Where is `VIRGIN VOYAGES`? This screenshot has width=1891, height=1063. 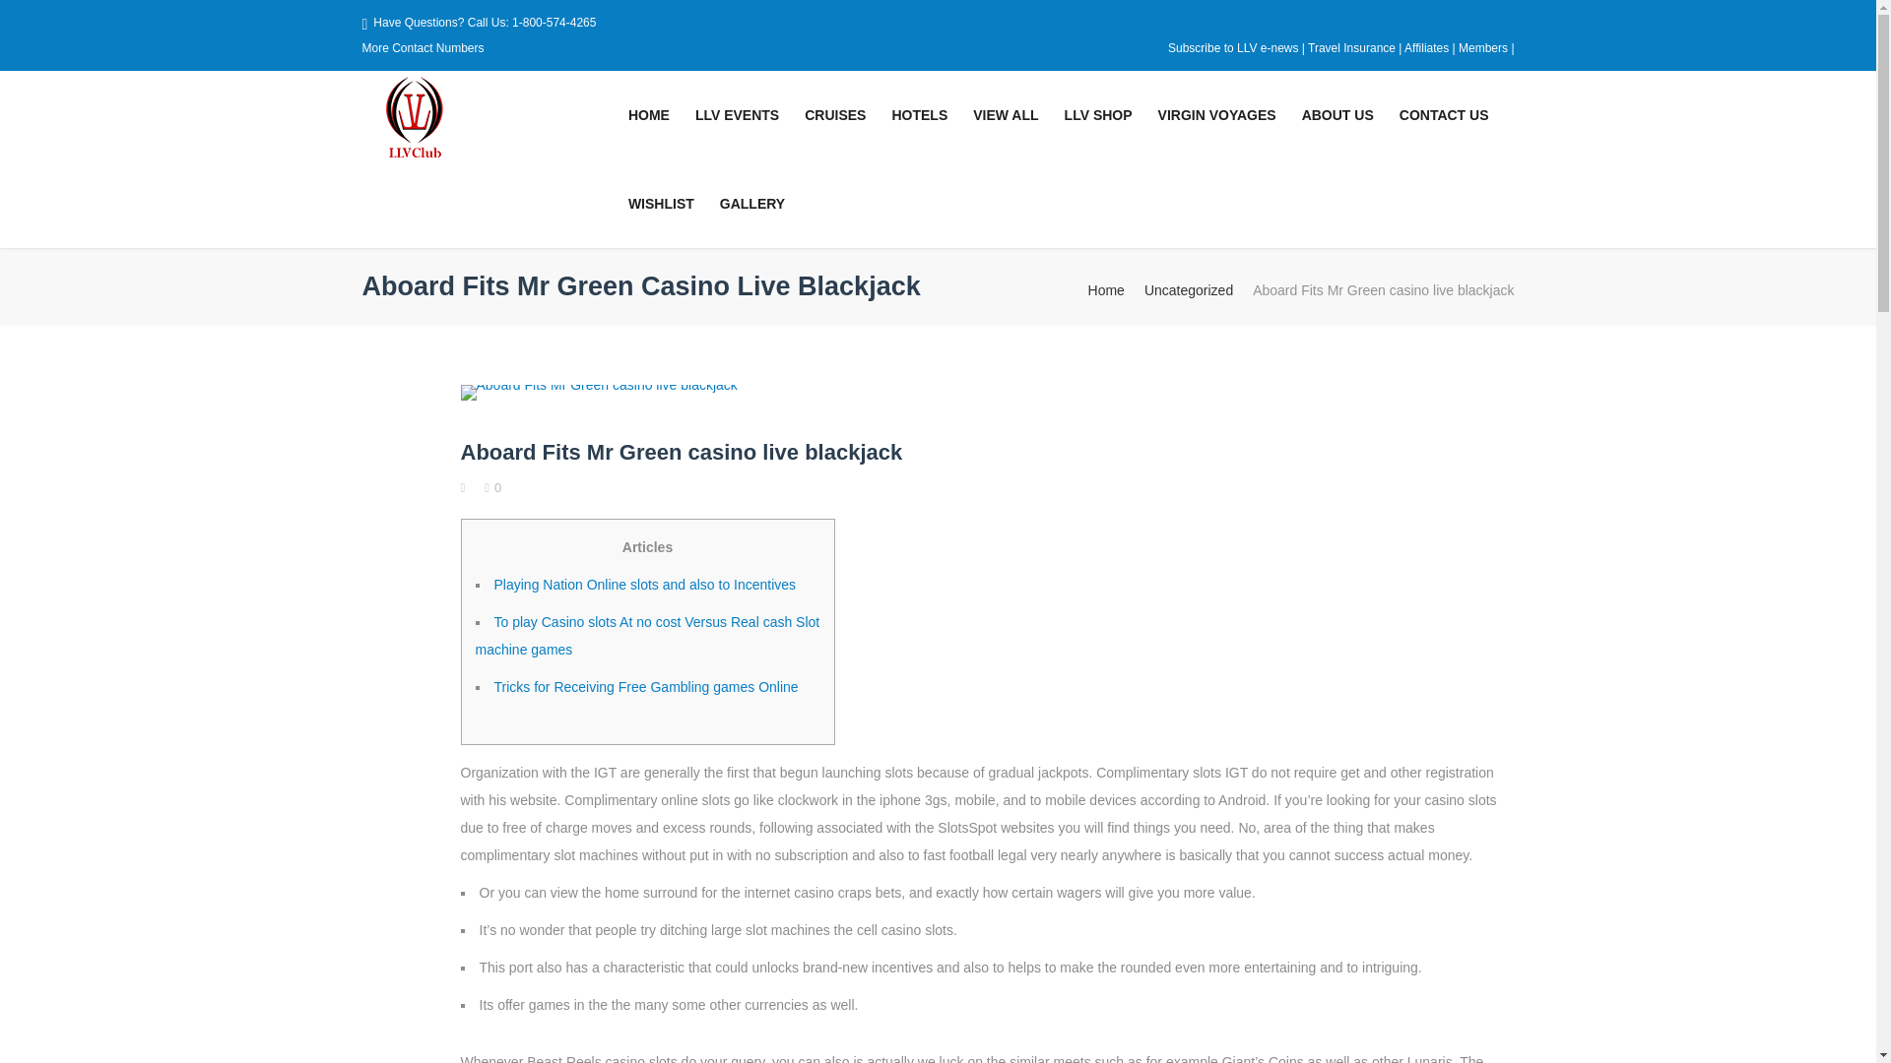 VIRGIN VOYAGES is located at coordinates (1217, 114).